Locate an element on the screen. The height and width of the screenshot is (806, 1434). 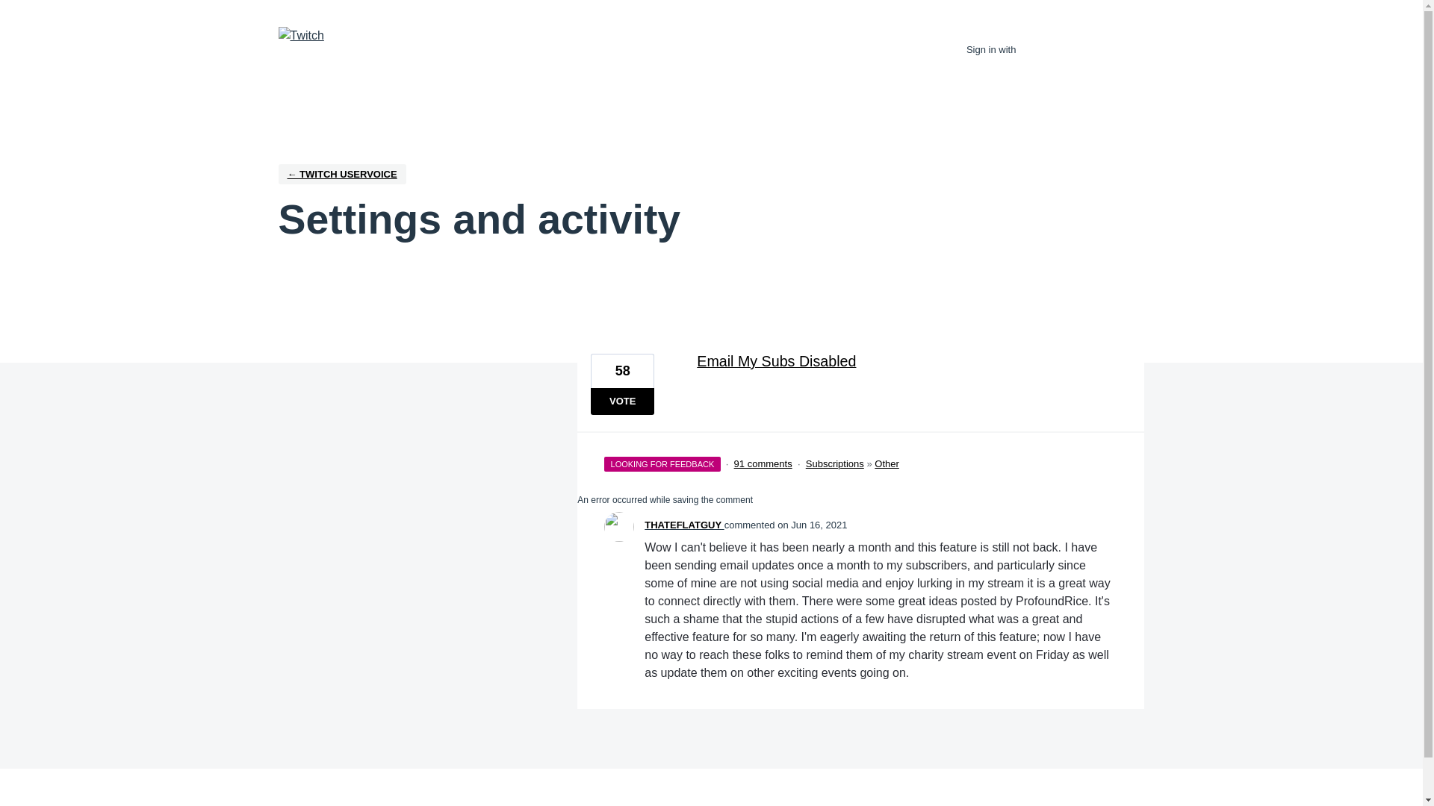
Comments for Email My Subs Disabled is located at coordinates (763, 463).